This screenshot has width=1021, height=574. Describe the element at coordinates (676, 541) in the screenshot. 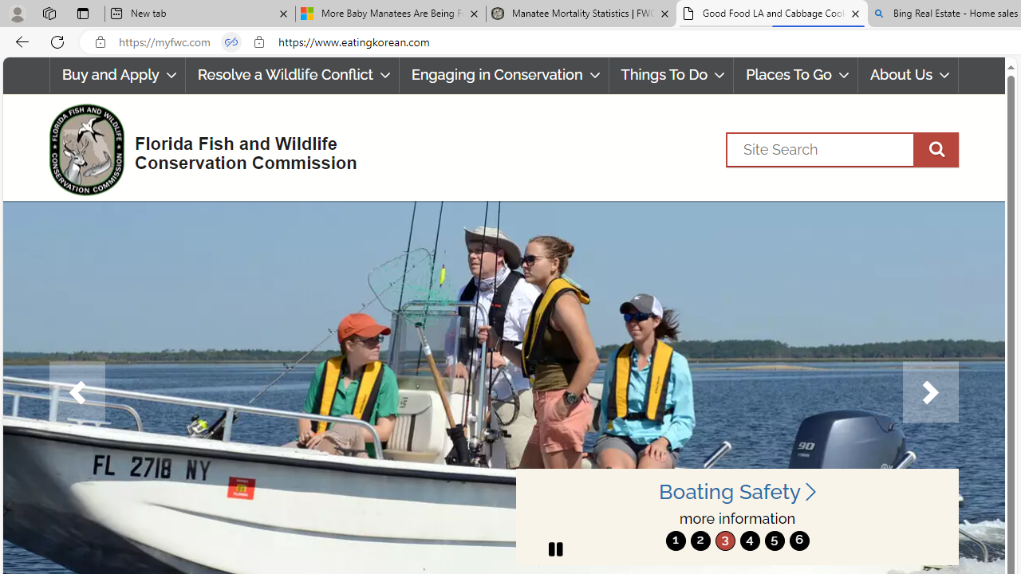

I see `move to slide 1` at that location.